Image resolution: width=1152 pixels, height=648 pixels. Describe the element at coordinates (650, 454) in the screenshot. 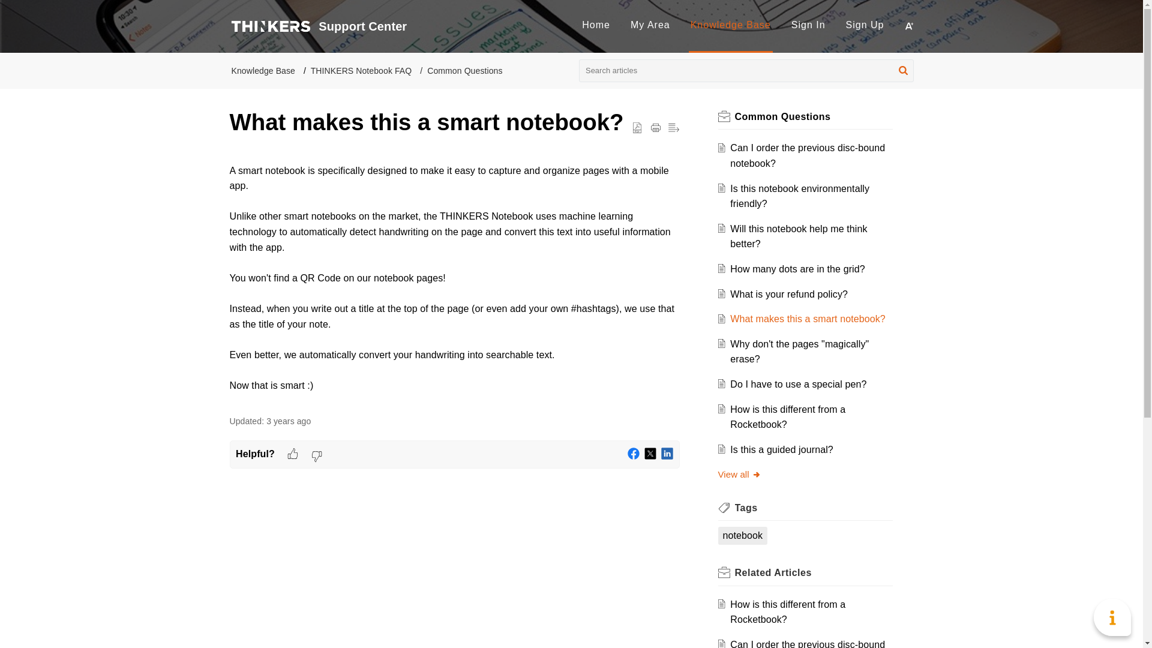

I see `Twitter` at that location.